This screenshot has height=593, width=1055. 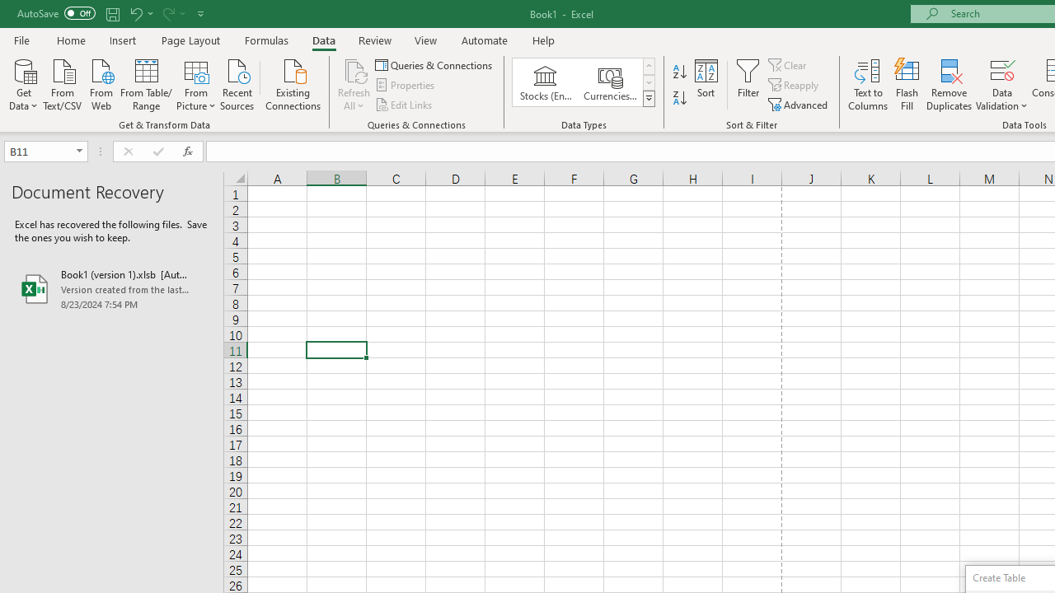 I want to click on Filter, so click(x=748, y=84).